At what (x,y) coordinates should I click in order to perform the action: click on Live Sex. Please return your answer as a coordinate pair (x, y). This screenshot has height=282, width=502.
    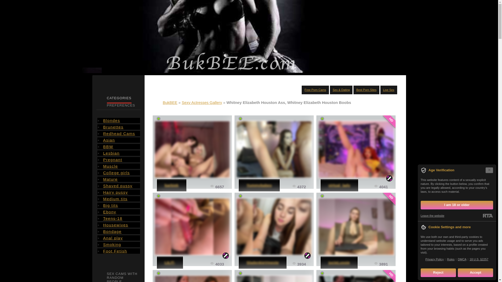
    Looking at the image, I should click on (389, 90).